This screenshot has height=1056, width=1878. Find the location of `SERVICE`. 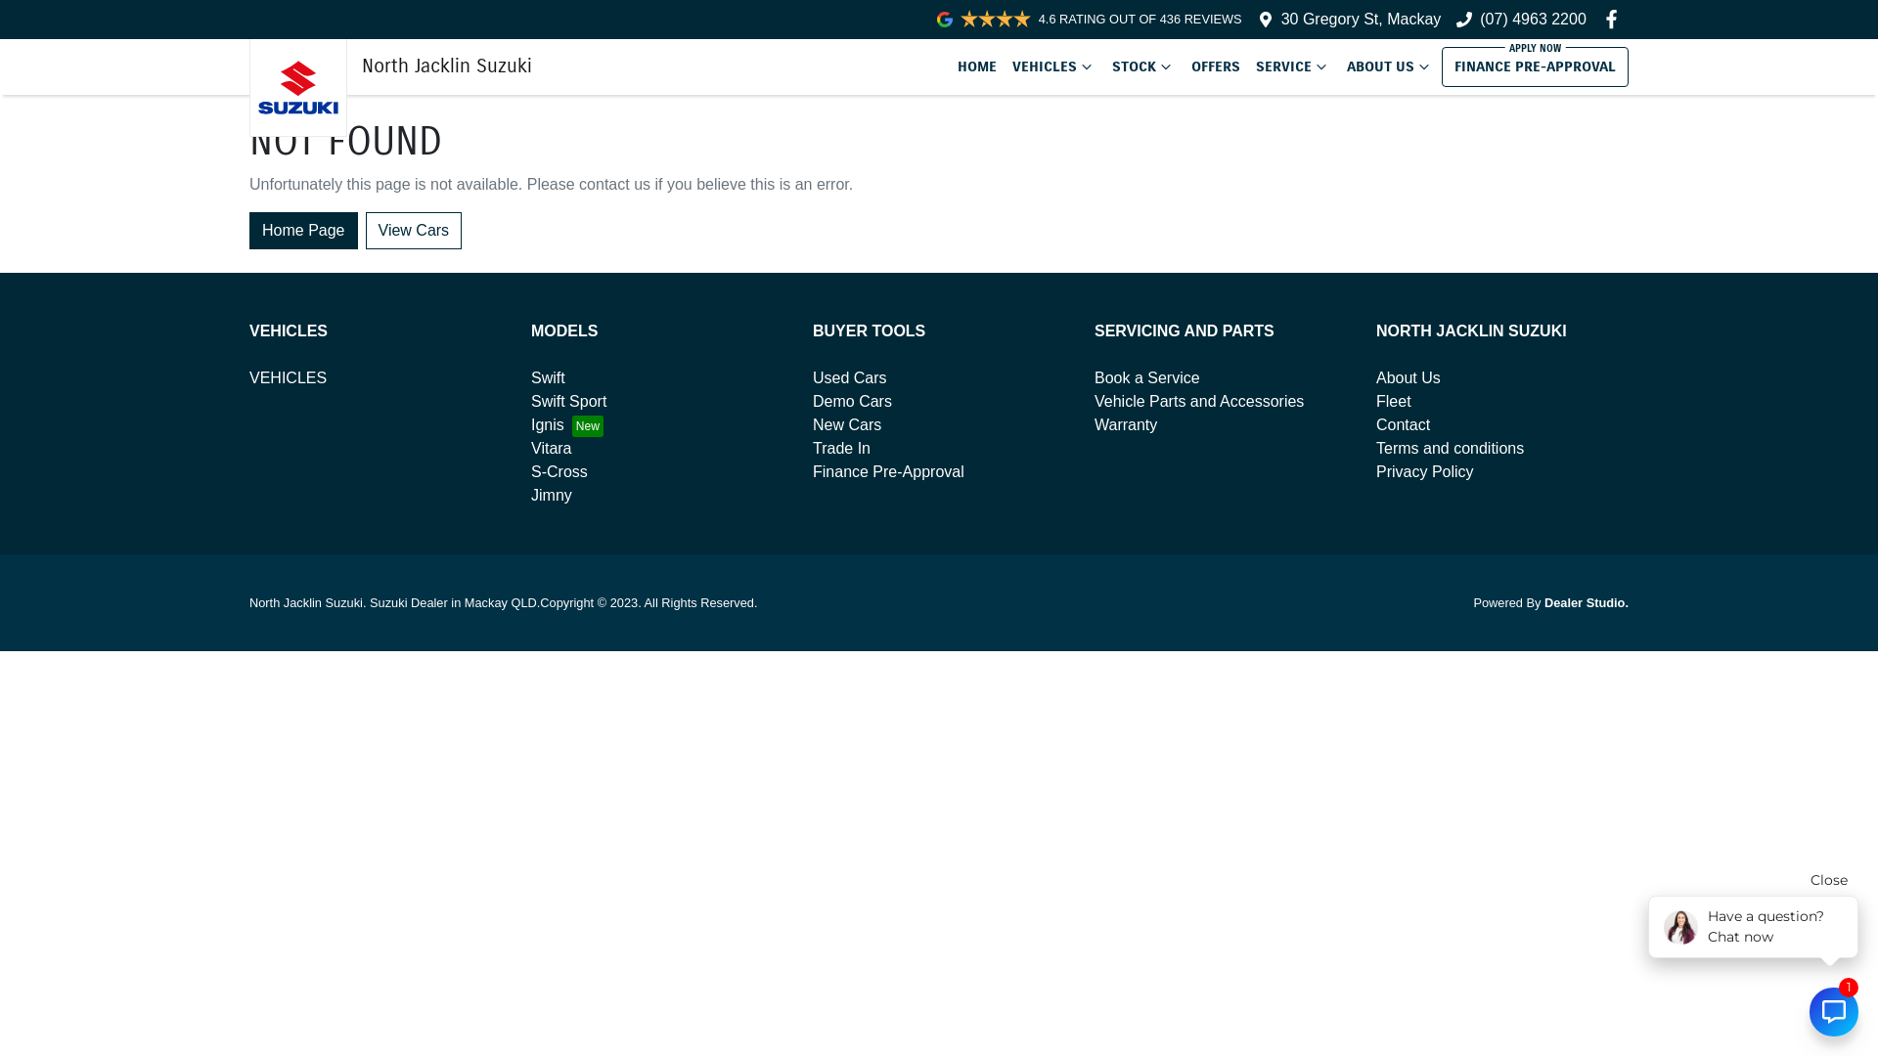

SERVICE is located at coordinates (1293, 66).